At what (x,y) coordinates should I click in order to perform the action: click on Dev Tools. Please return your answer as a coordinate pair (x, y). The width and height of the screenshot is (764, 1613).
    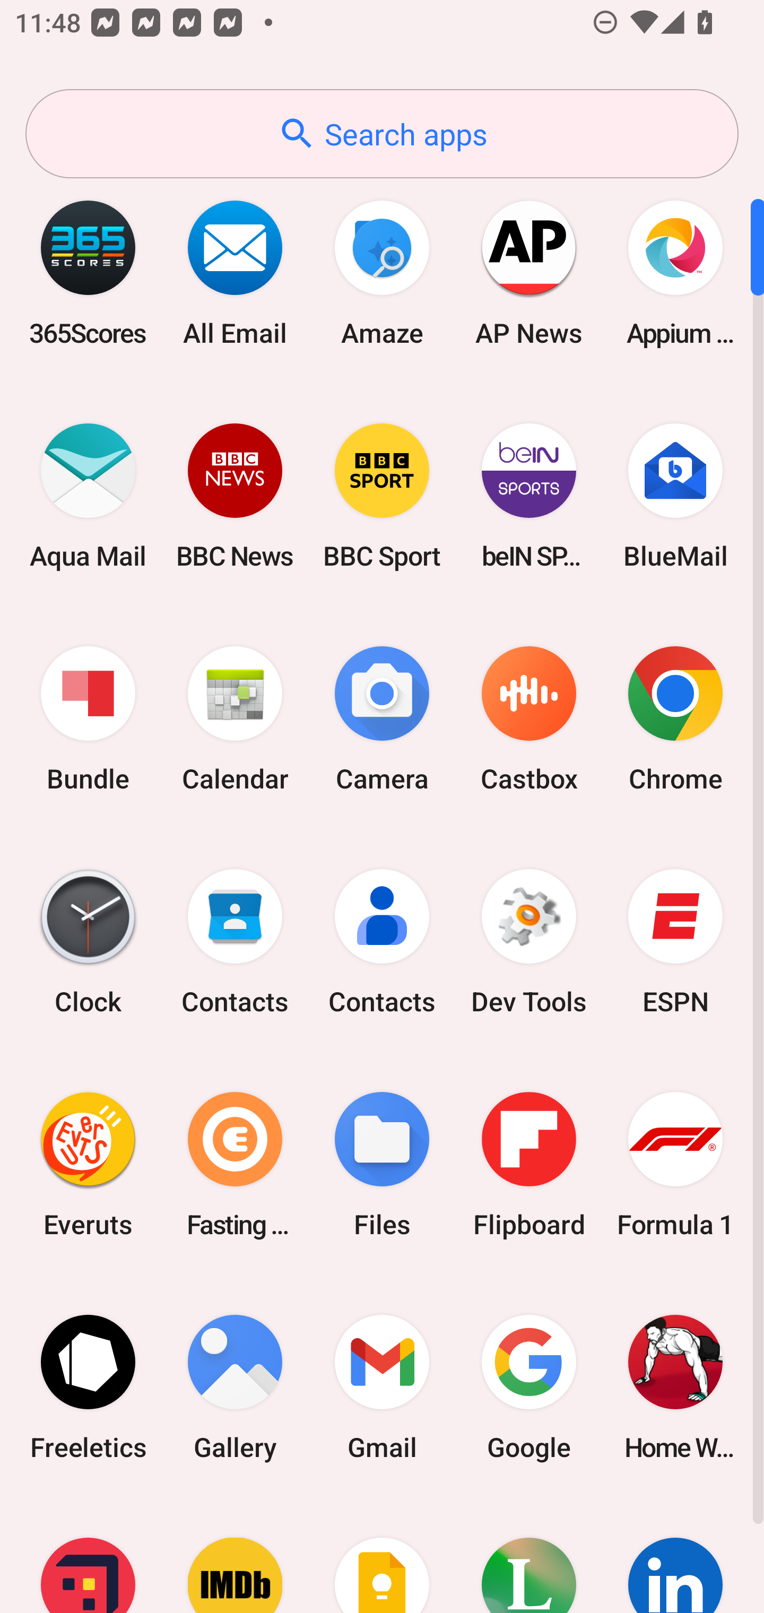
    Looking at the image, I should click on (528, 942).